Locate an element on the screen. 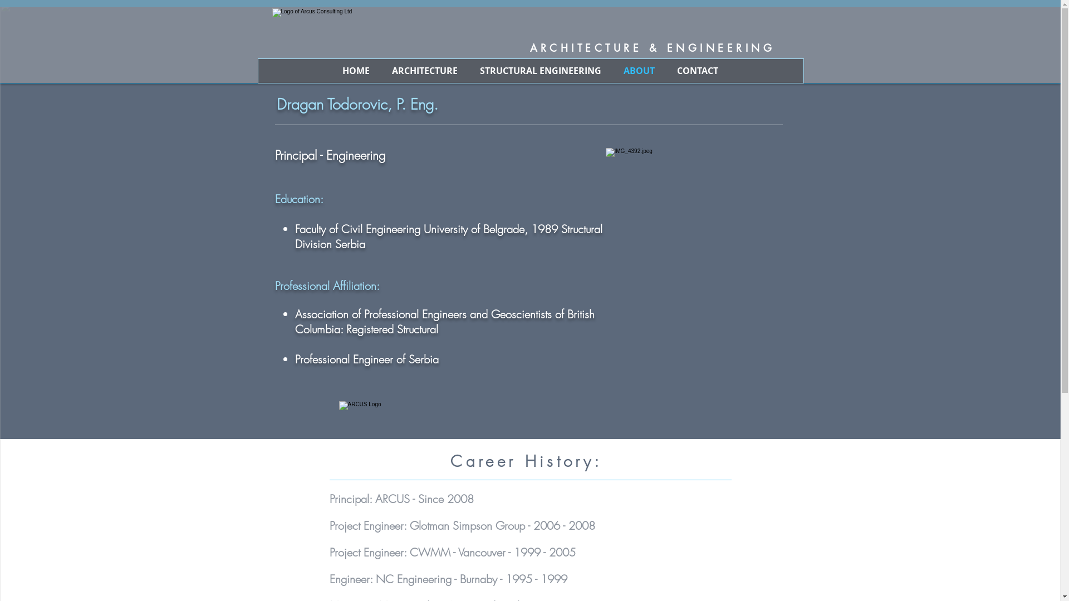 The image size is (1069, 601). ARCHITECTURE & ENGINEERING is located at coordinates (587, 48).